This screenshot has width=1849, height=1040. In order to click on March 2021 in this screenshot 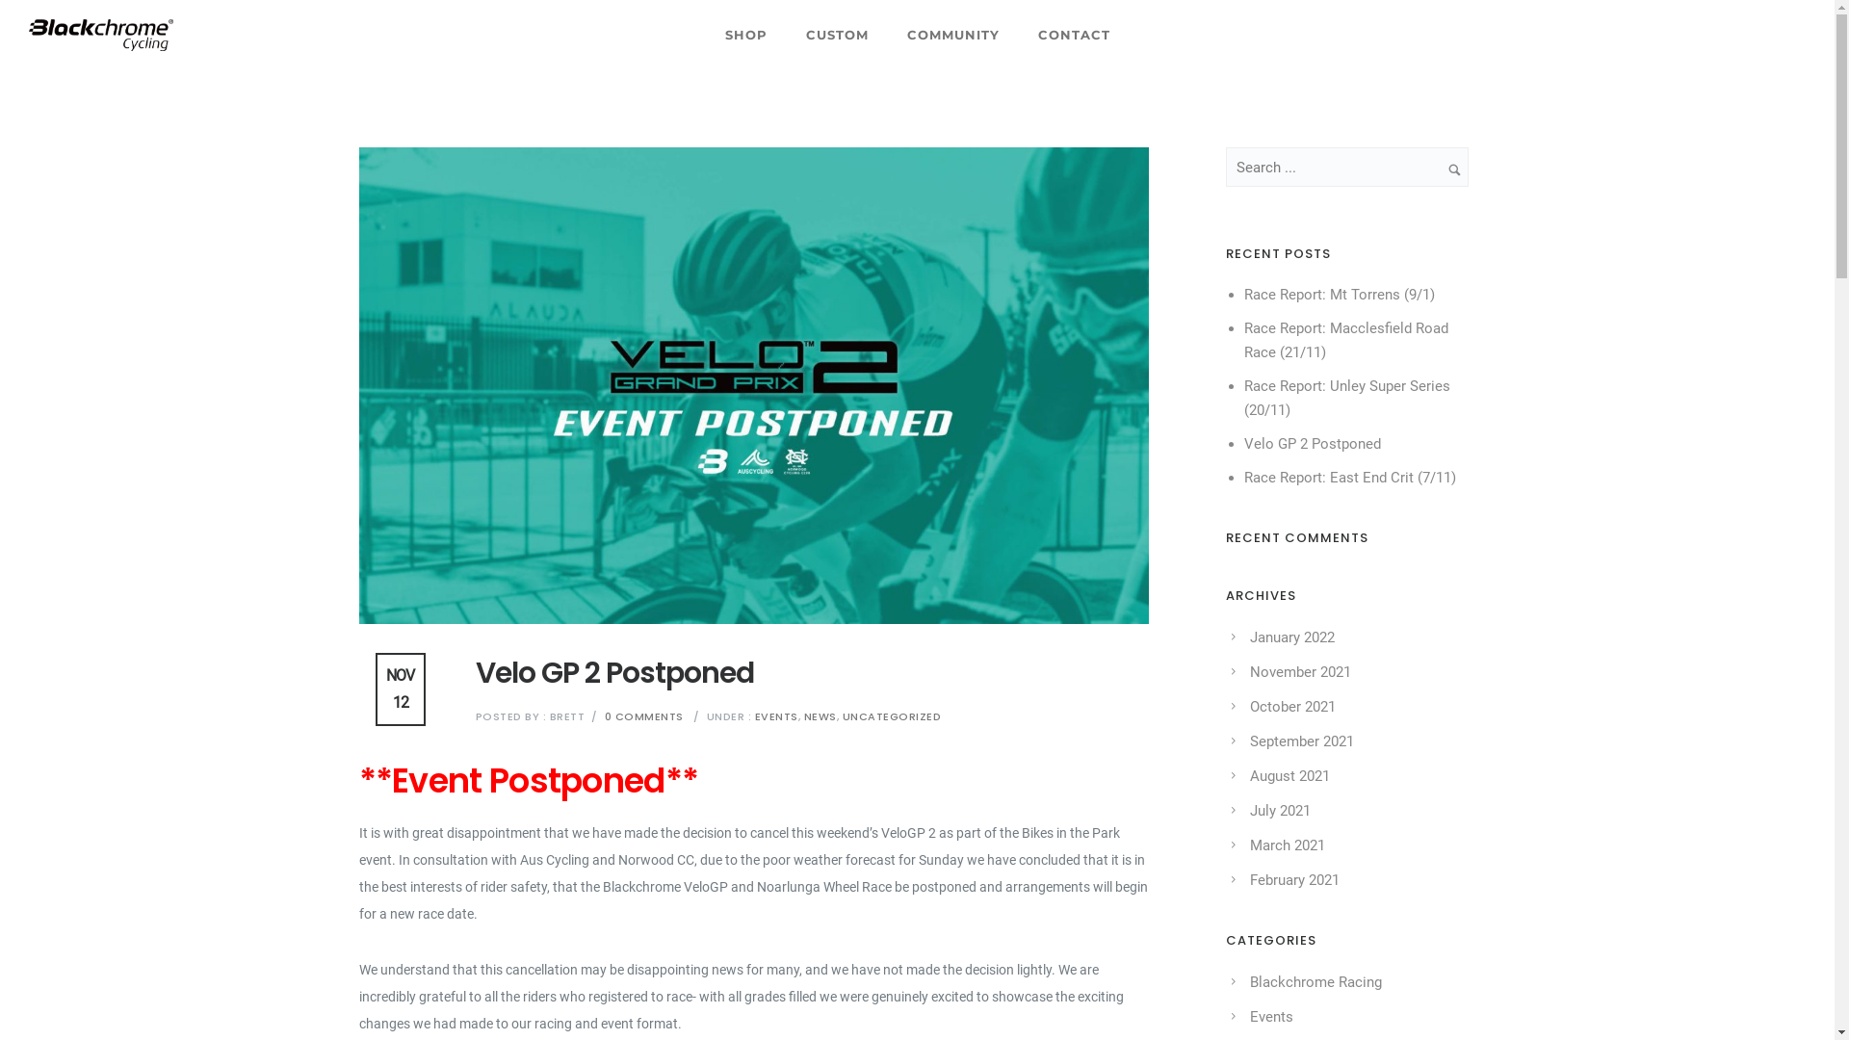, I will do `click(1288, 845)`.